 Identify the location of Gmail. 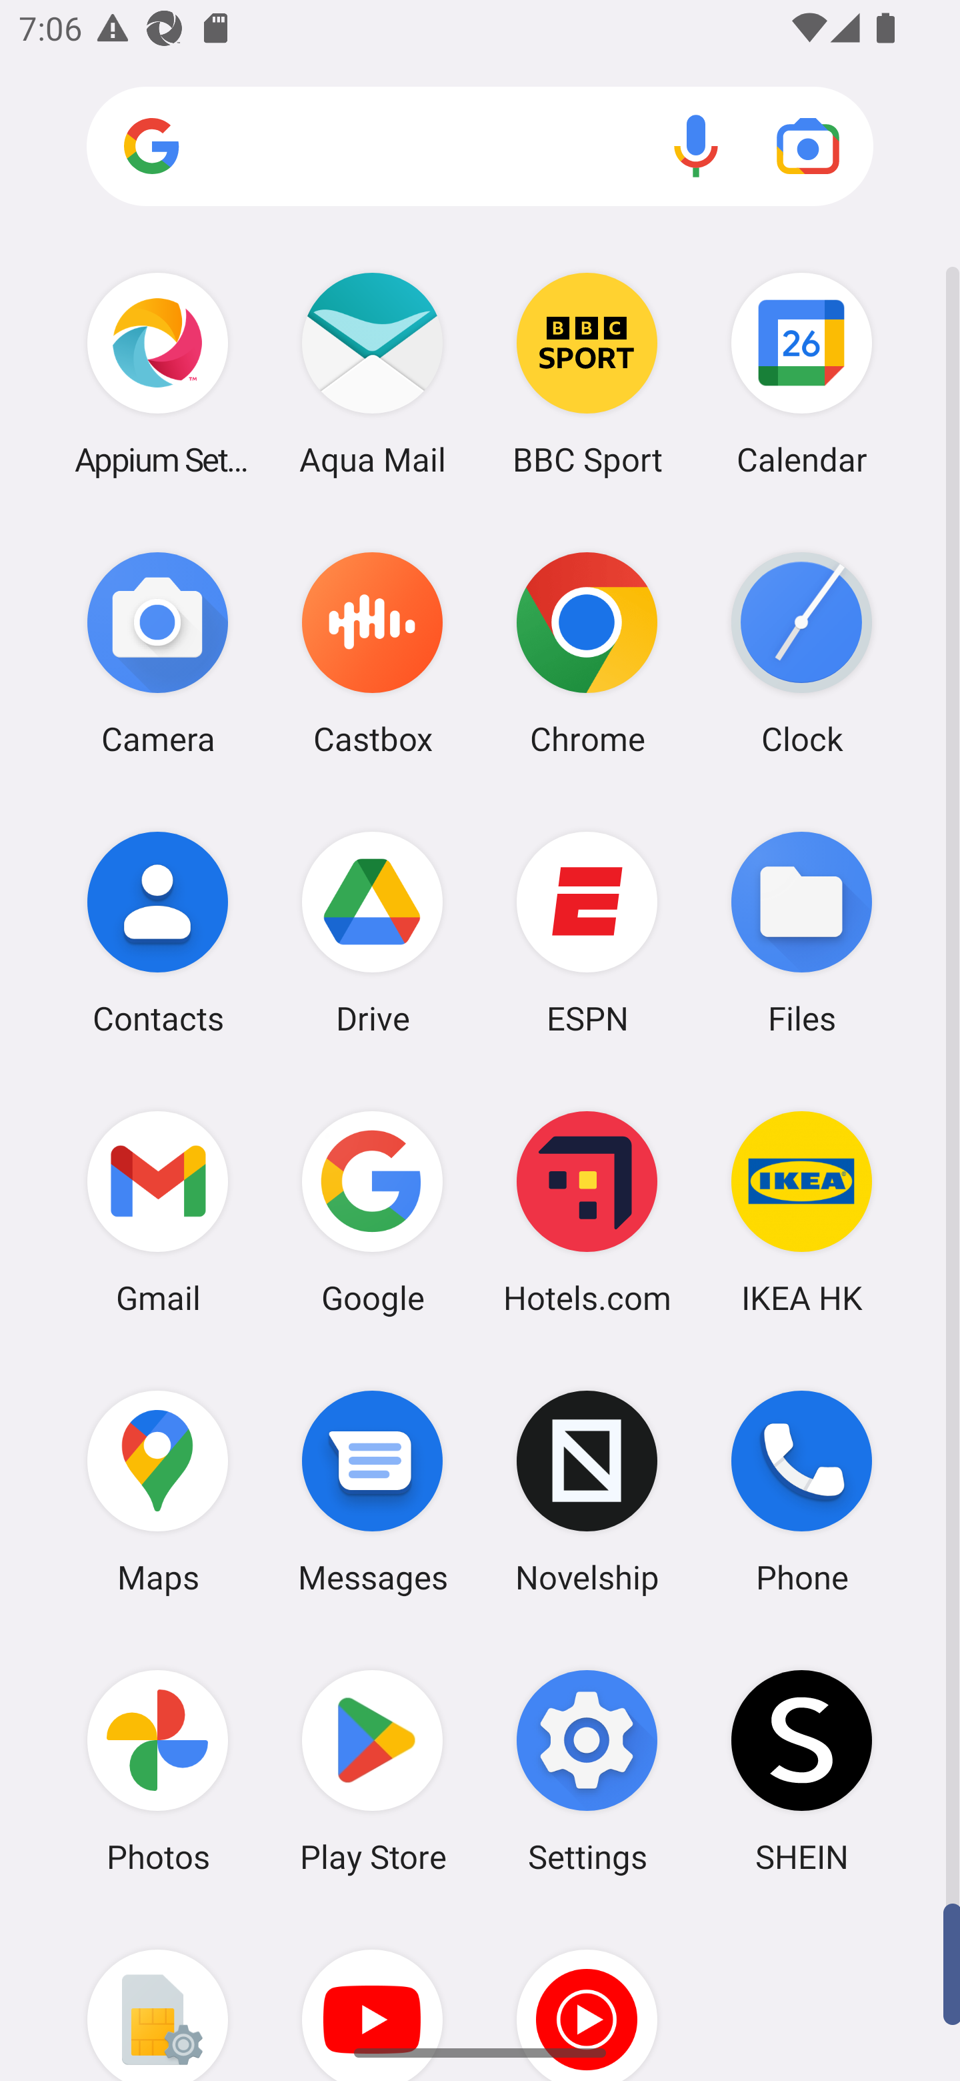
(157, 1212).